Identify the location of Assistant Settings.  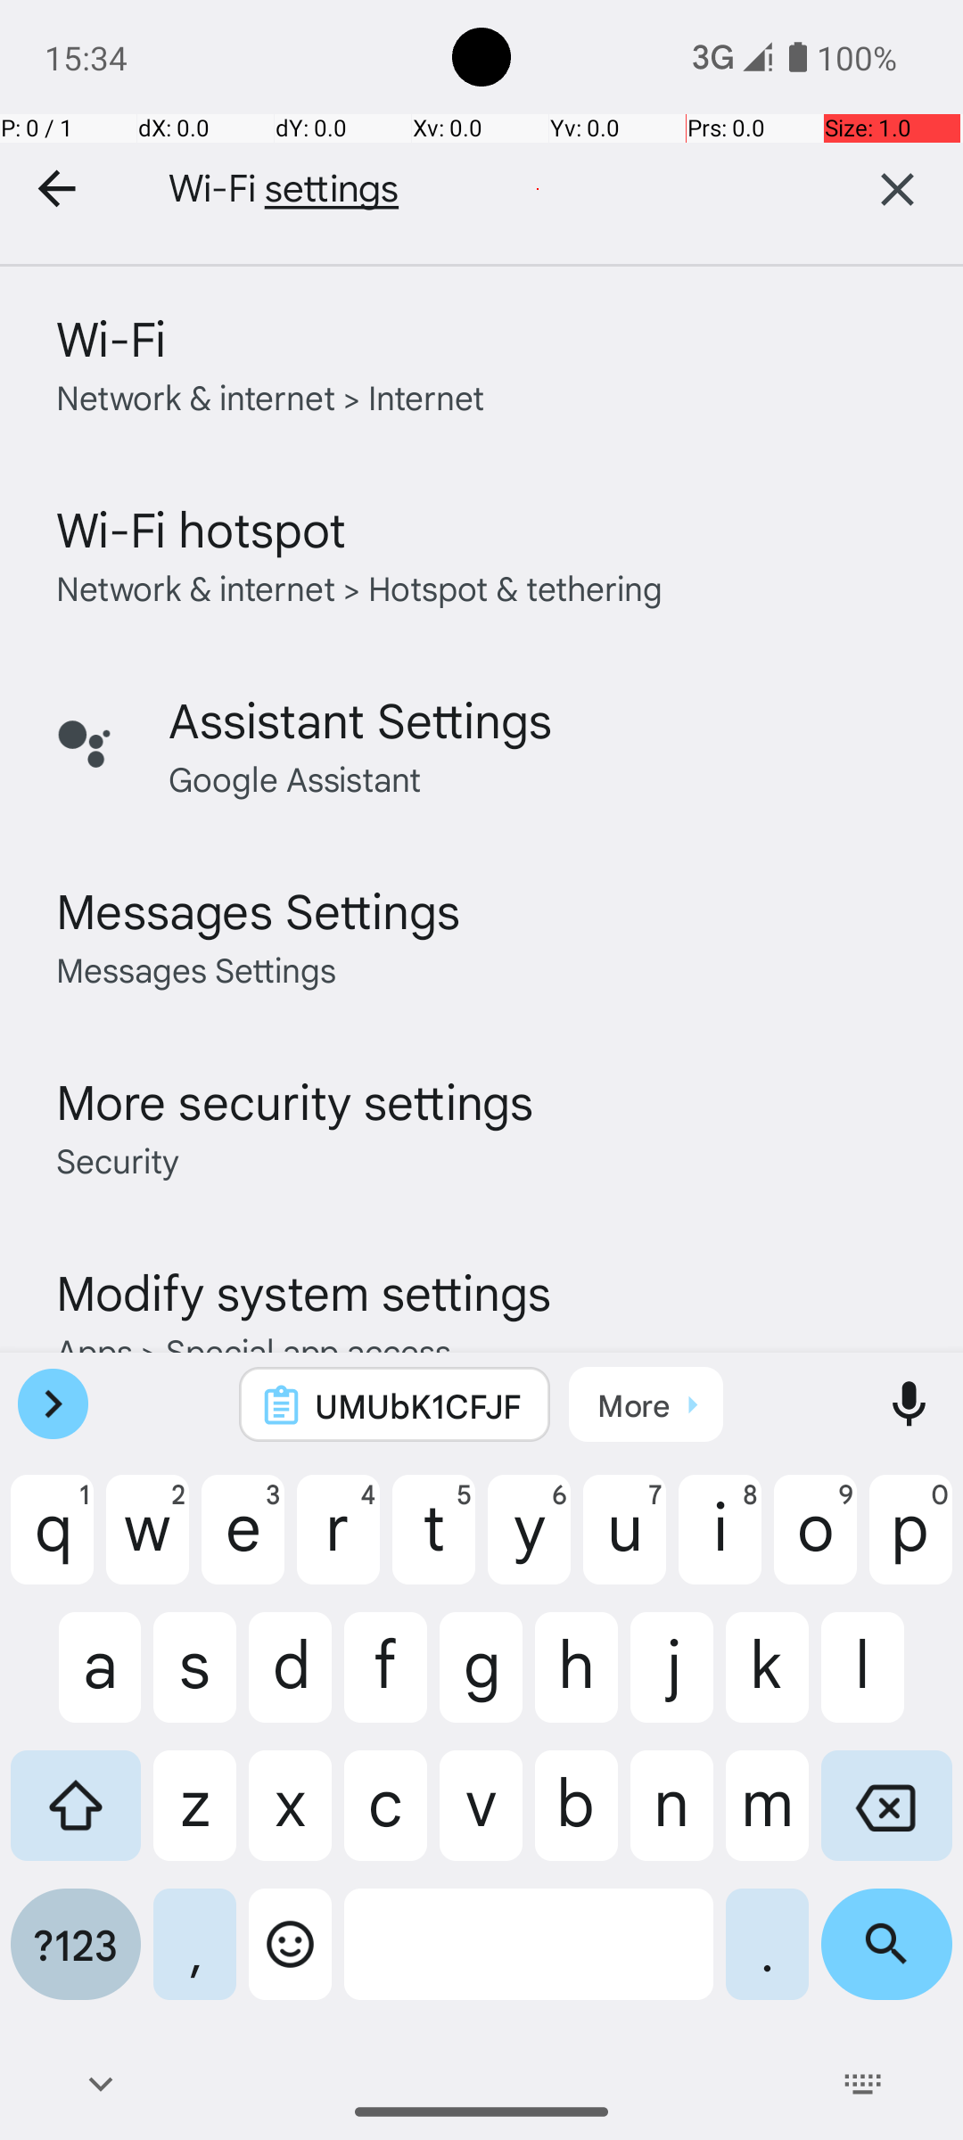
(360, 719).